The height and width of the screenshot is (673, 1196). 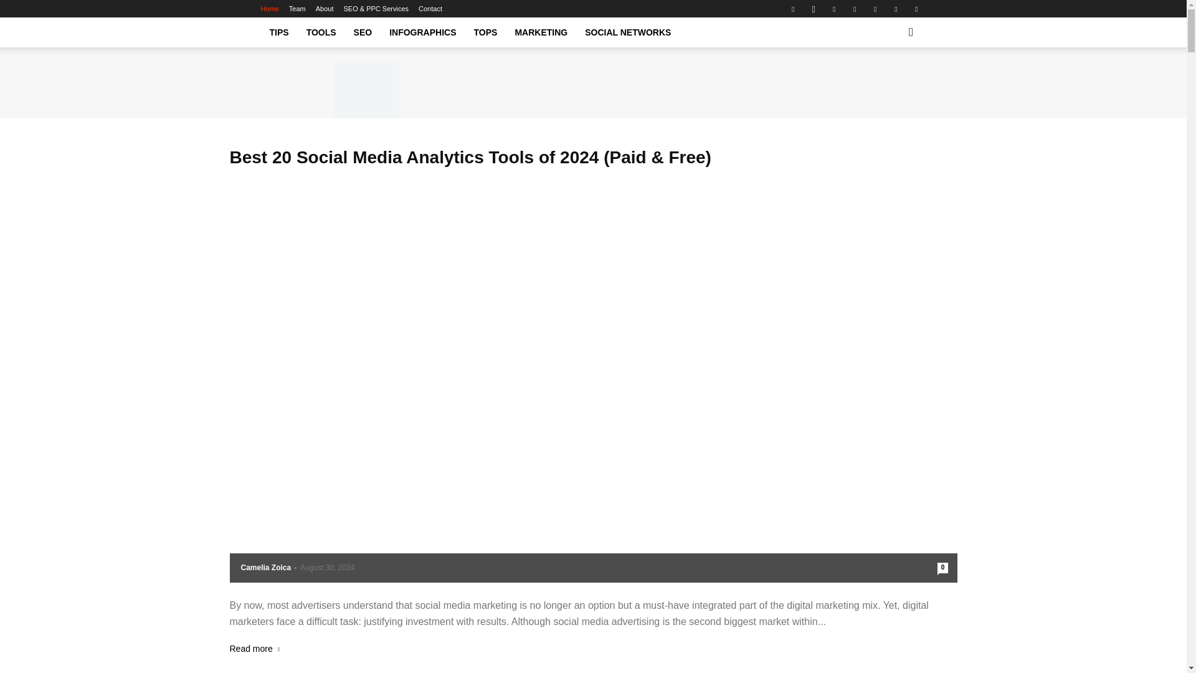 What do you see at coordinates (269, 9) in the screenshot?
I see `Home` at bounding box center [269, 9].